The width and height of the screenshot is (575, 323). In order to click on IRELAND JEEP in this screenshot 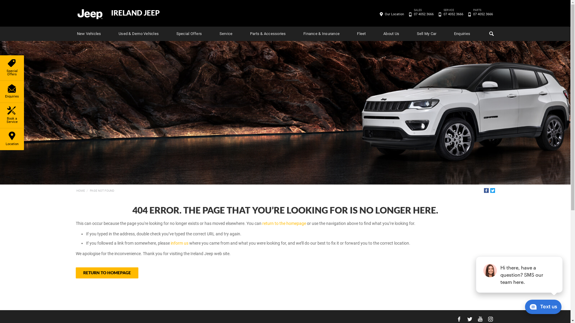, I will do `click(135, 13)`.